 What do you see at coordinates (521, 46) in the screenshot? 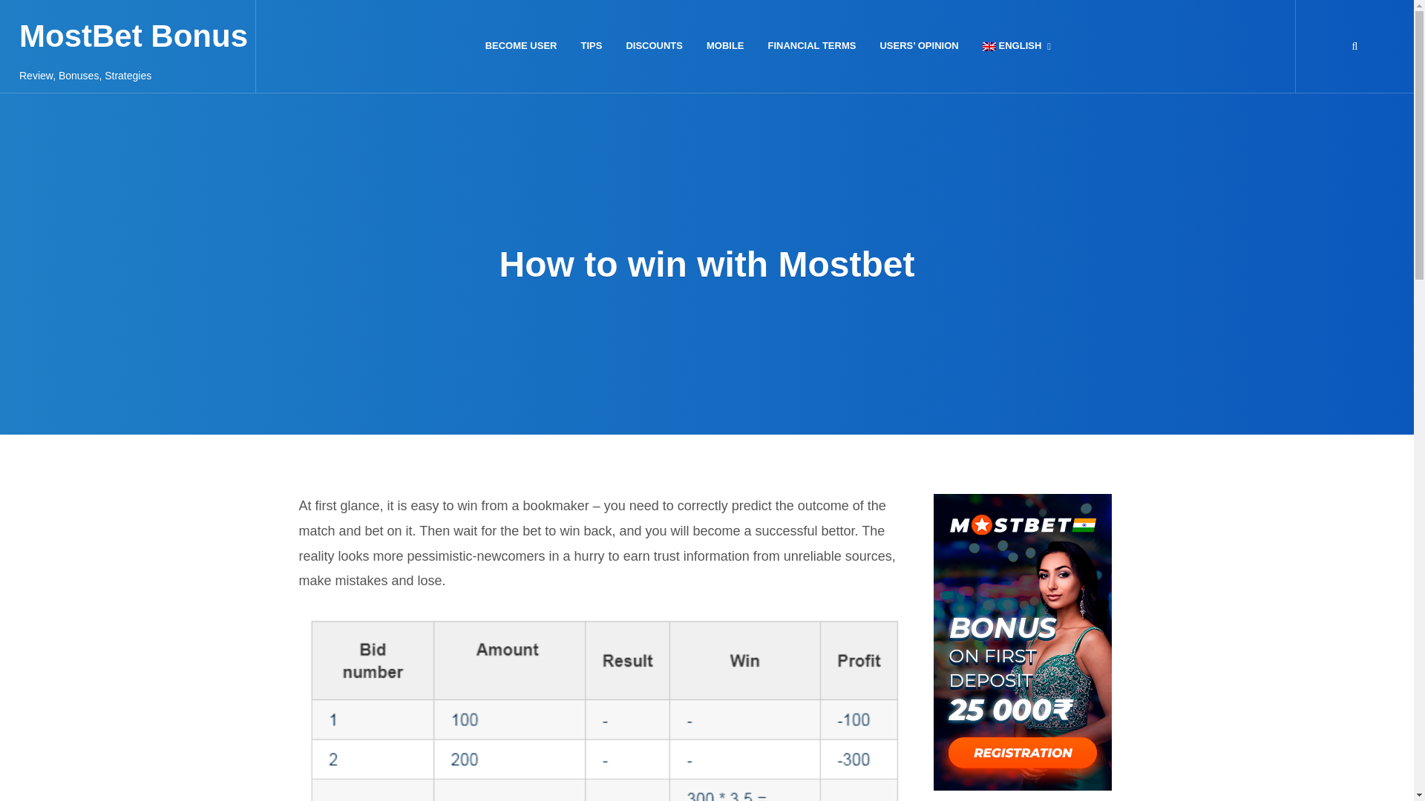
I see `BECOME USER` at bounding box center [521, 46].